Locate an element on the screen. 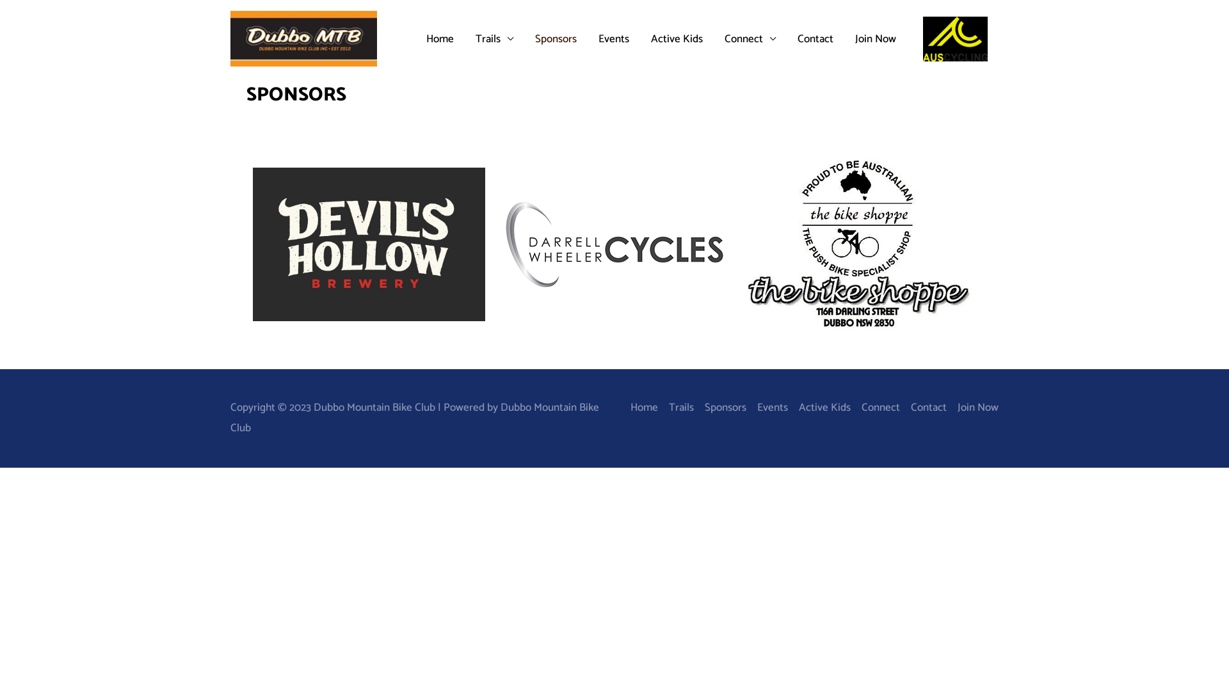  Join Now is located at coordinates (875, 38).